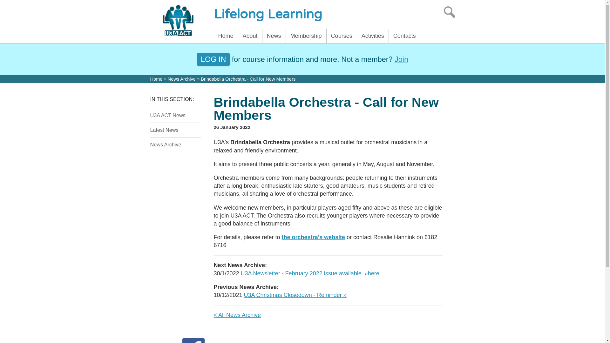 This screenshot has width=610, height=343. What do you see at coordinates (374, 273) in the screenshot?
I see `here` at bounding box center [374, 273].